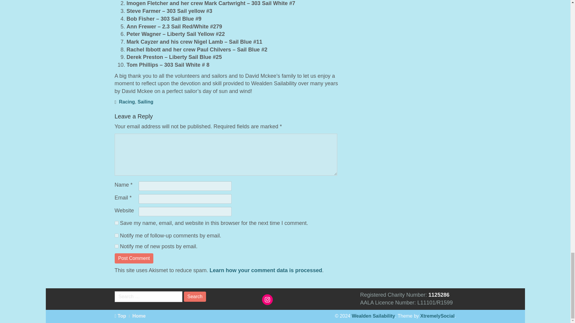  I want to click on Racing, so click(127, 102).